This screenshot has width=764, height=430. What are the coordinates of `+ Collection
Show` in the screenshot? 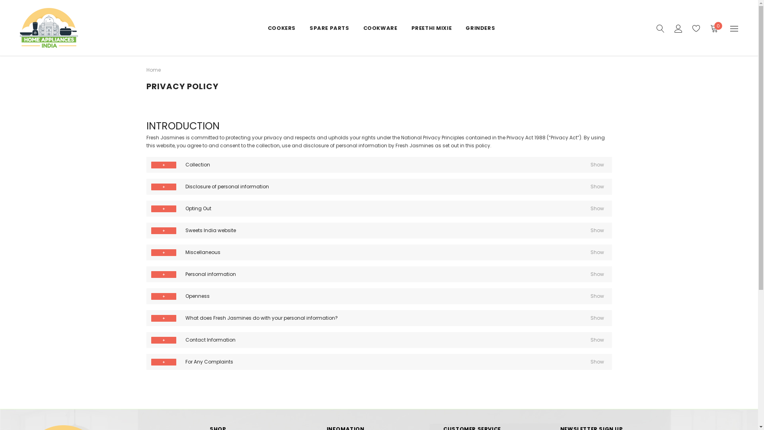 It's located at (379, 165).